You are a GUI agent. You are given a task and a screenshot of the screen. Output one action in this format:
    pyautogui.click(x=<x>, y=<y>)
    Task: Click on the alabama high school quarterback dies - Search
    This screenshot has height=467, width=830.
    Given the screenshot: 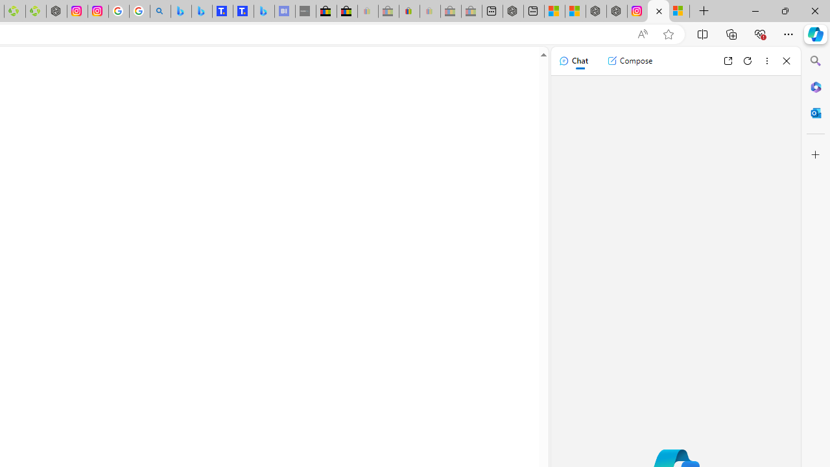 What is the action you would take?
    pyautogui.click(x=160, y=12)
    